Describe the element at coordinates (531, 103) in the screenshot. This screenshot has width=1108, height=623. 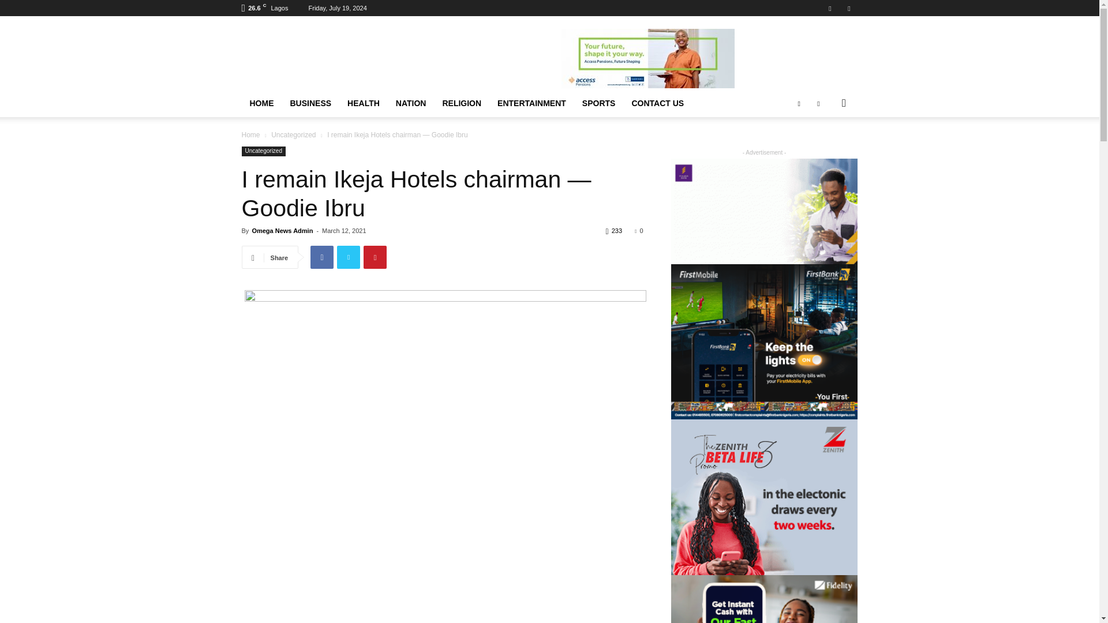
I see `ENTERTAINMENT` at that location.